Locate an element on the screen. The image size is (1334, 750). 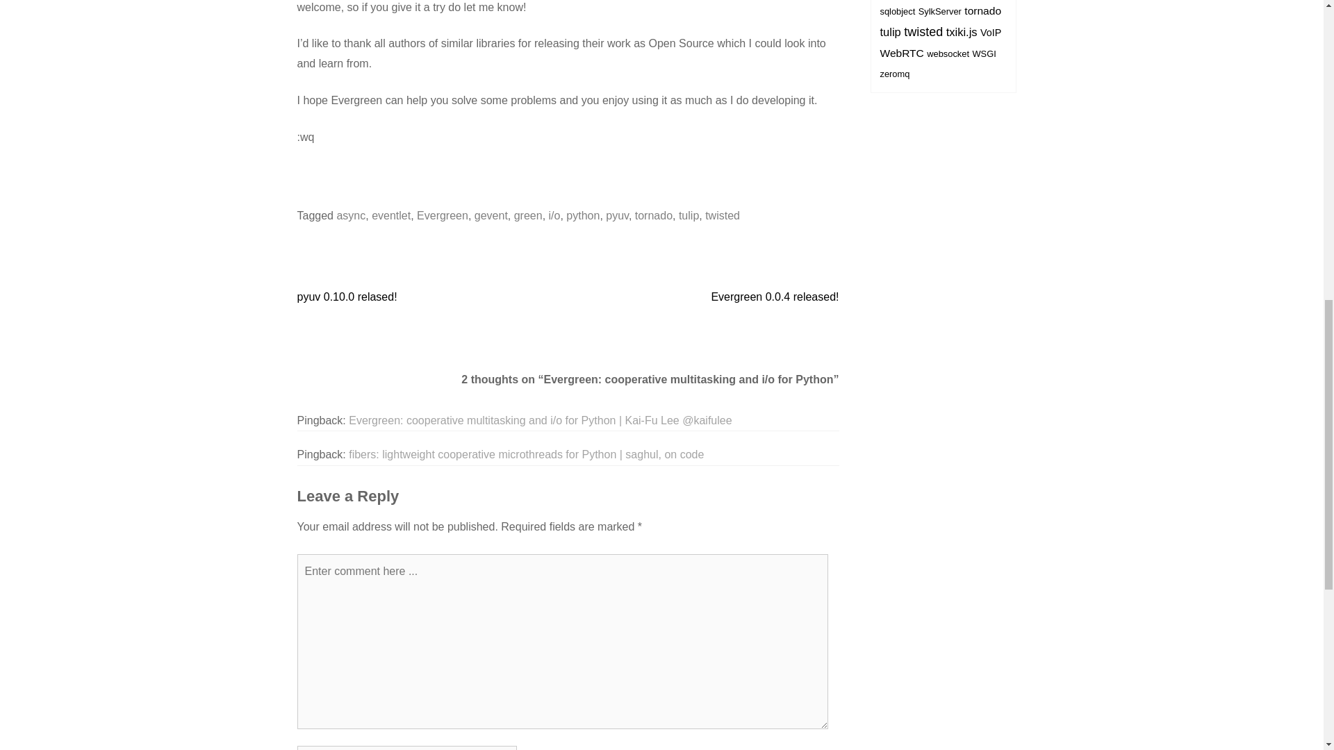
twisted is located at coordinates (723, 215).